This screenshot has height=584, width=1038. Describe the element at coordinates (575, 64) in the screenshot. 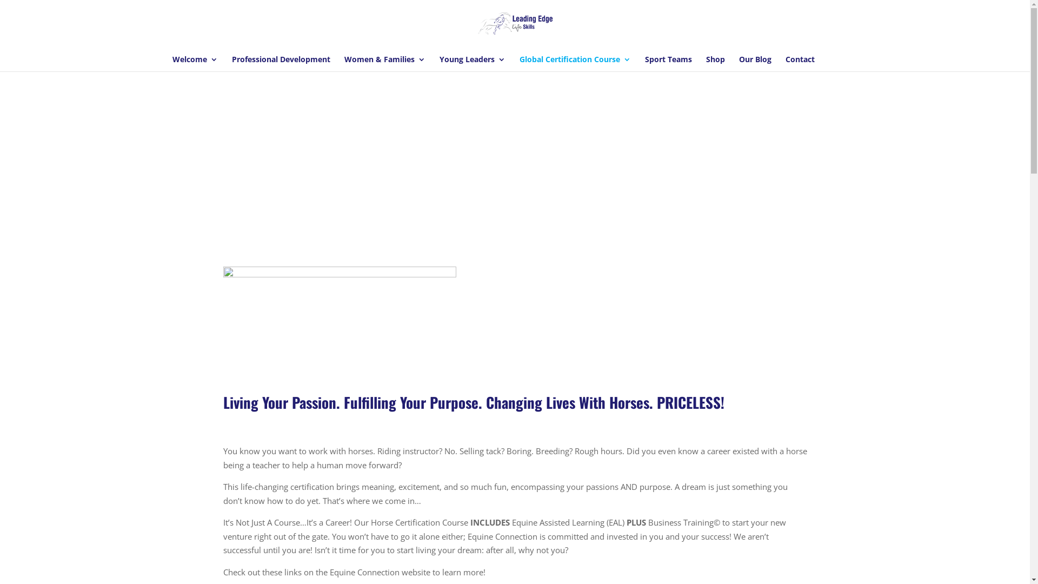

I see `Global Certification Course` at that location.